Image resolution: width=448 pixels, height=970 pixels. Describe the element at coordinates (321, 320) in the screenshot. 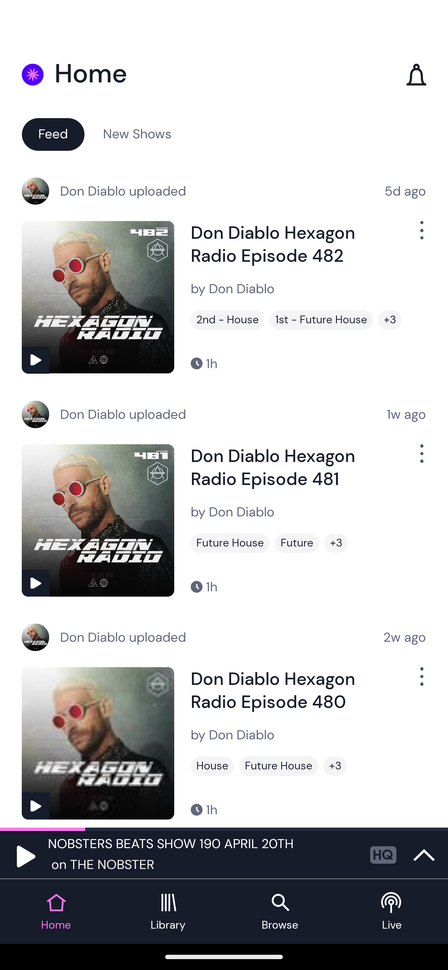

I see `1st - Future House` at that location.